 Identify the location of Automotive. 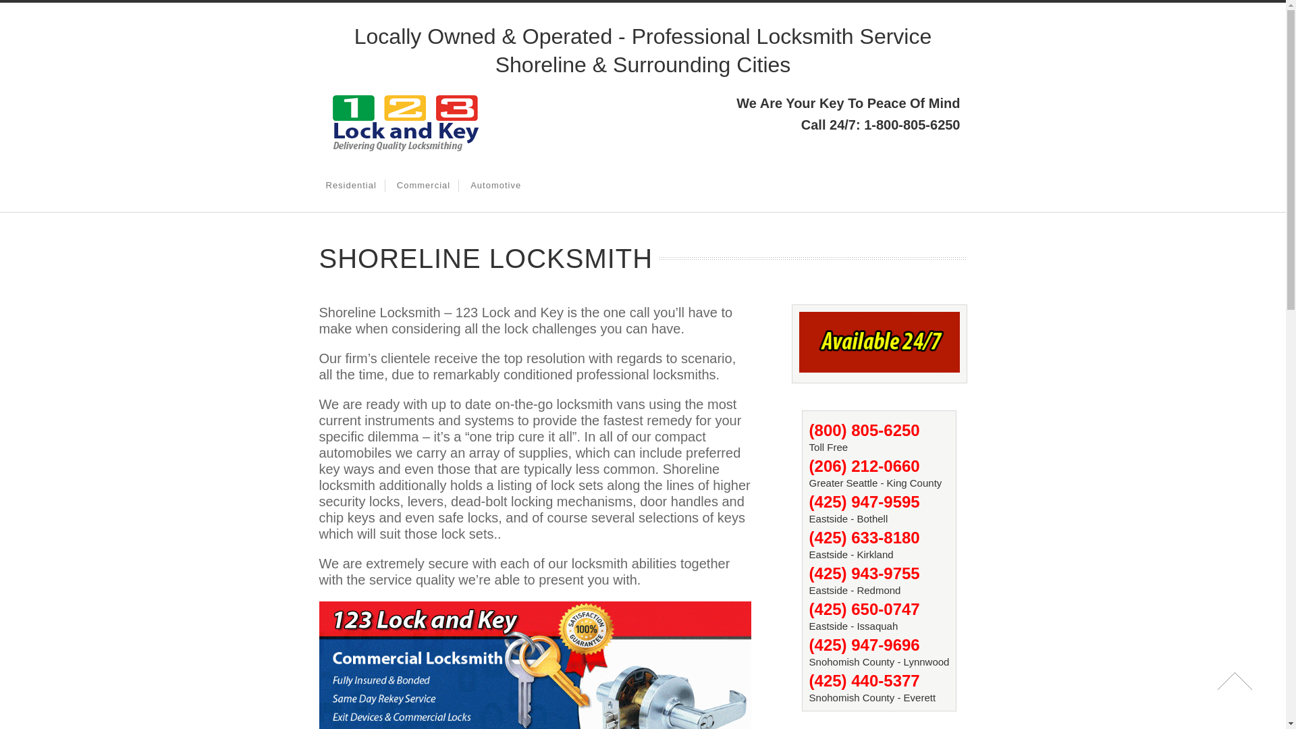
(495, 186).